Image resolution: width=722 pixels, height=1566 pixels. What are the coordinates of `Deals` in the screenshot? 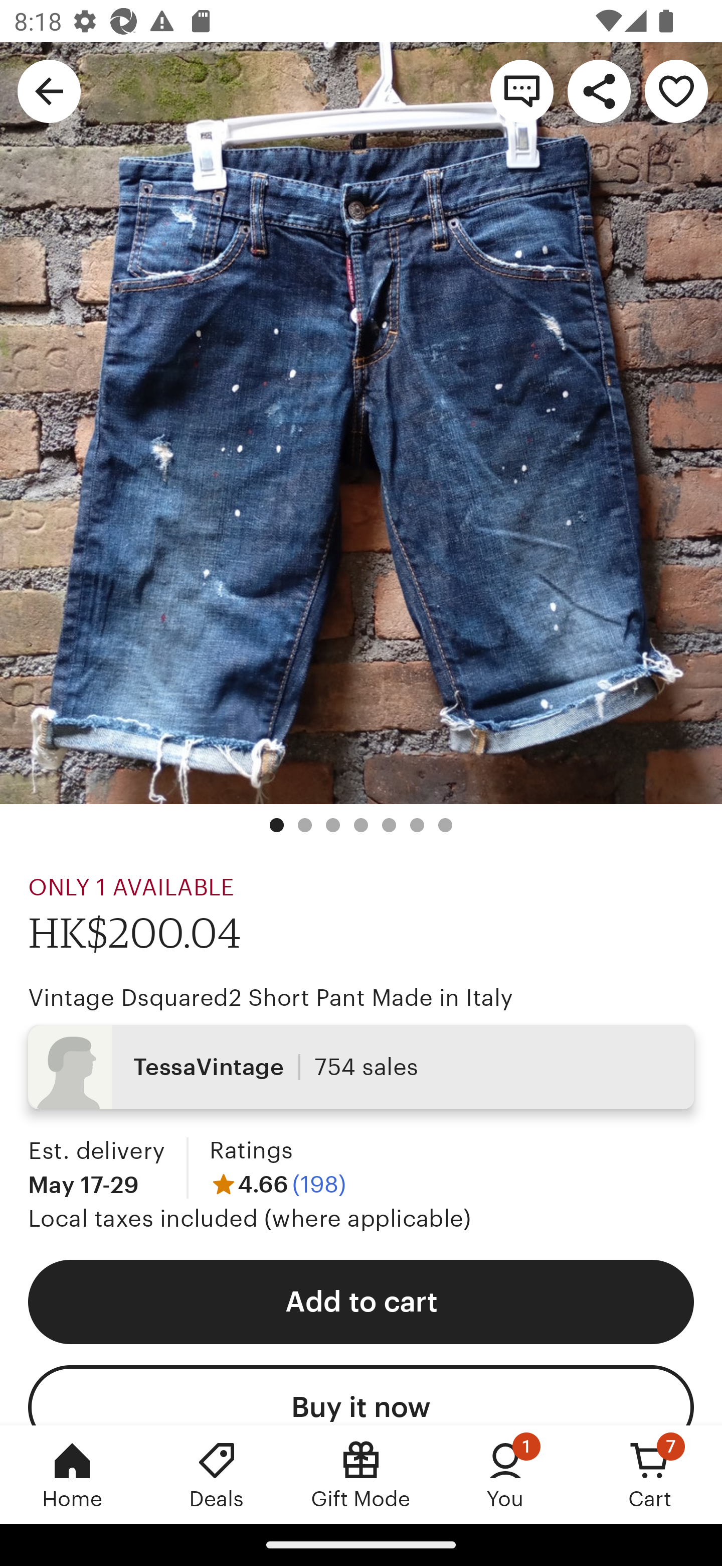 It's located at (217, 1474).